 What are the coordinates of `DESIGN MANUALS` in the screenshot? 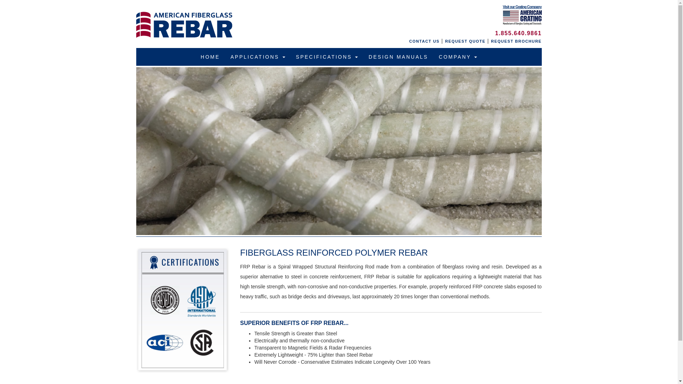 It's located at (398, 57).